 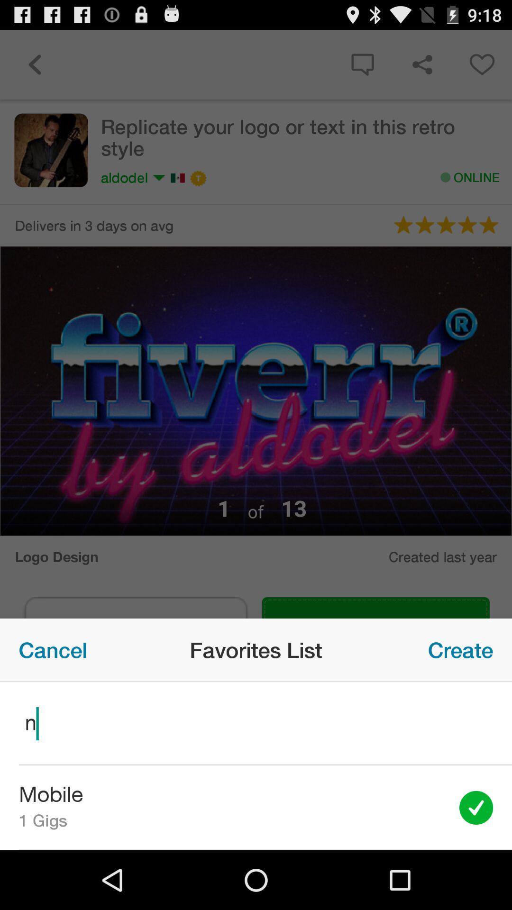 What do you see at coordinates (461, 650) in the screenshot?
I see `scroll until create icon` at bounding box center [461, 650].